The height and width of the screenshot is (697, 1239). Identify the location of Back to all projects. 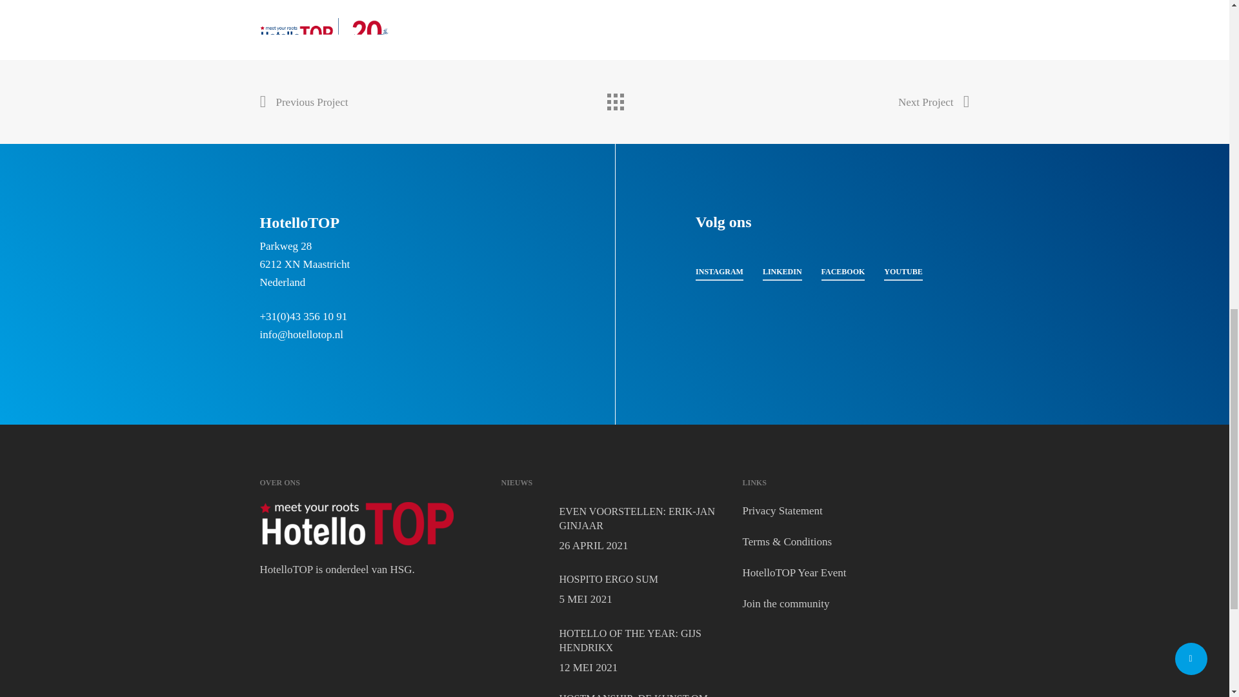
(782, 510).